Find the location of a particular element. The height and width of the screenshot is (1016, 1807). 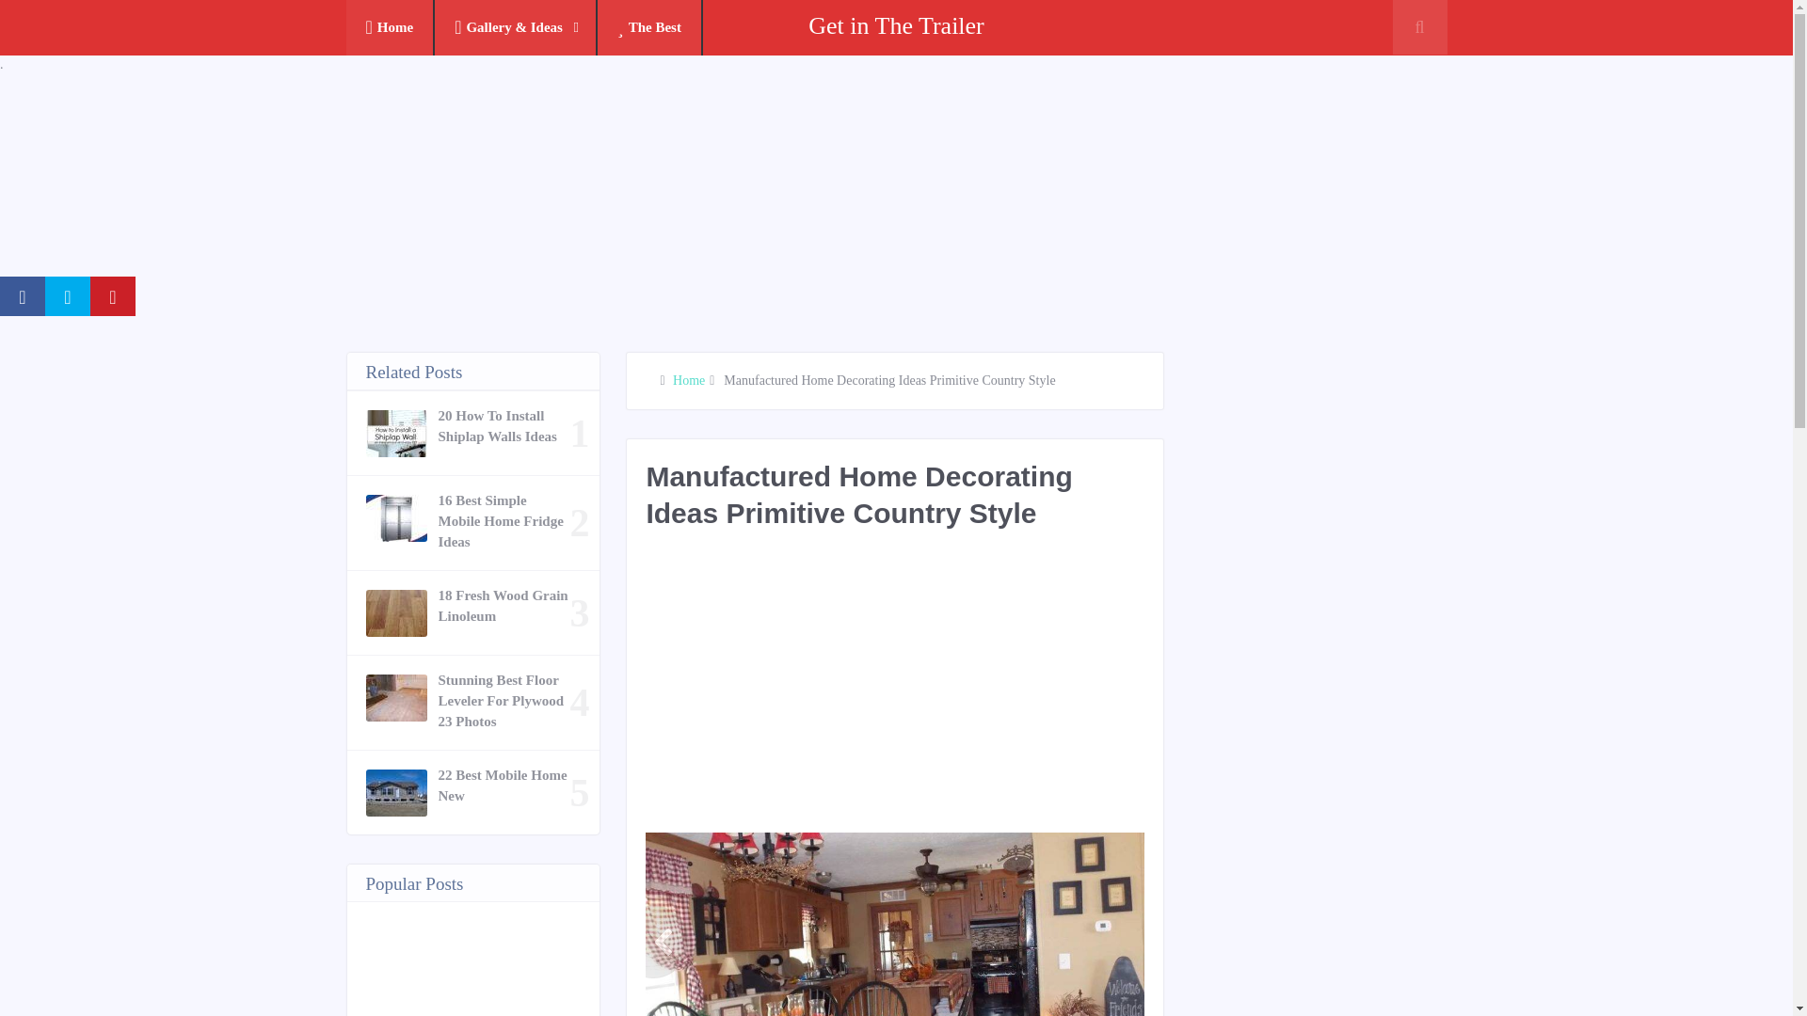

Home is located at coordinates (391, 28).